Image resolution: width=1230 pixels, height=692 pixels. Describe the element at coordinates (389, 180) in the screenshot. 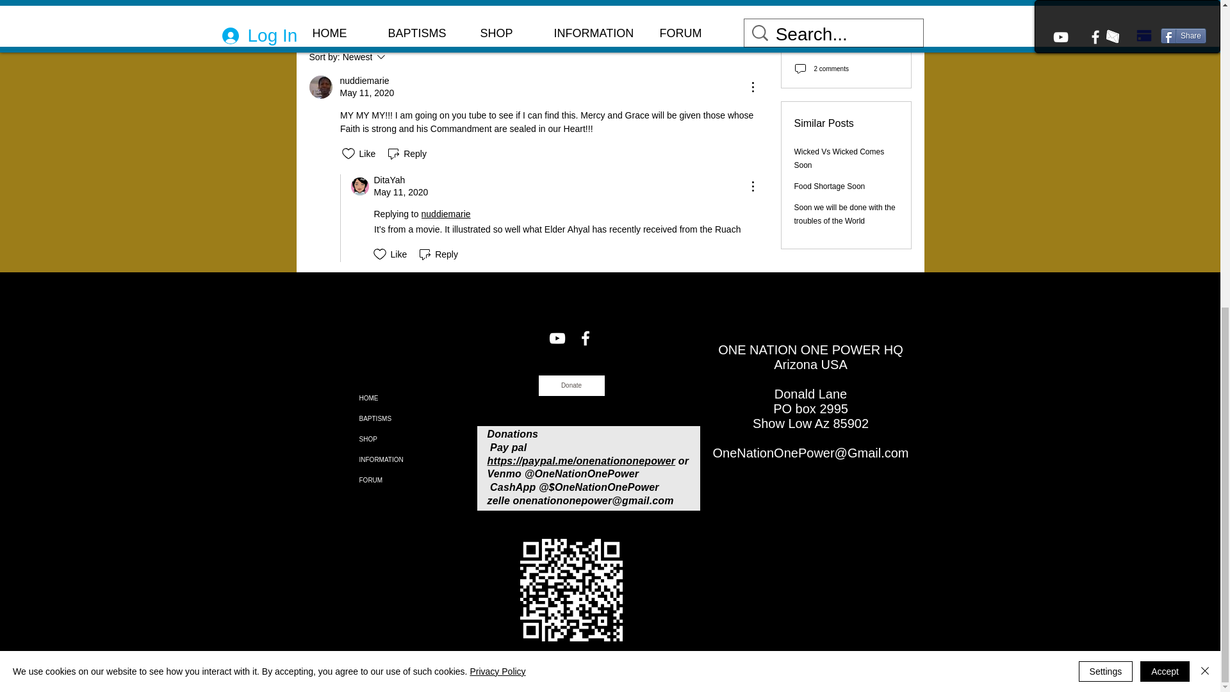

I see `DitaYah` at that location.